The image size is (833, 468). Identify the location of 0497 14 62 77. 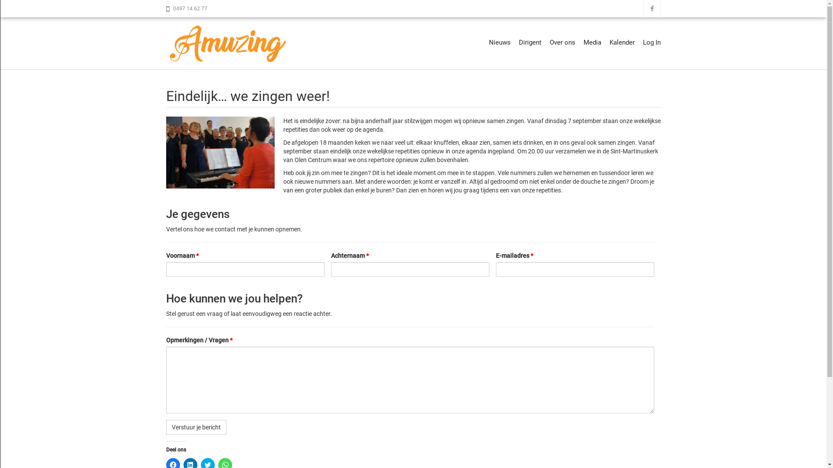
(188, 9).